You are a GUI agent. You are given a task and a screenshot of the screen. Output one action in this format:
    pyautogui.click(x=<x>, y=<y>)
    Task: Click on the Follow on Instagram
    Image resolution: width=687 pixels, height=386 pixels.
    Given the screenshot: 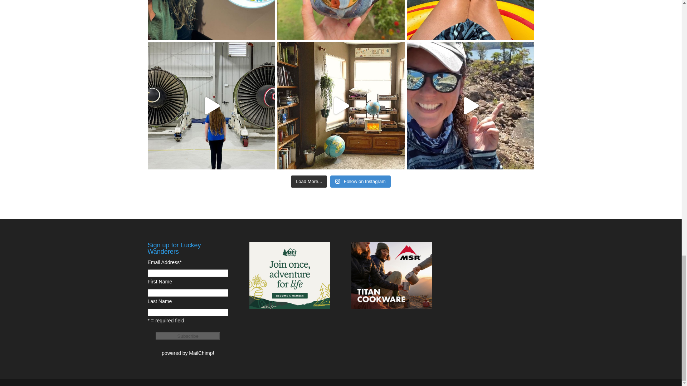 What is the action you would take?
    pyautogui.click(x=361, y=182)
    